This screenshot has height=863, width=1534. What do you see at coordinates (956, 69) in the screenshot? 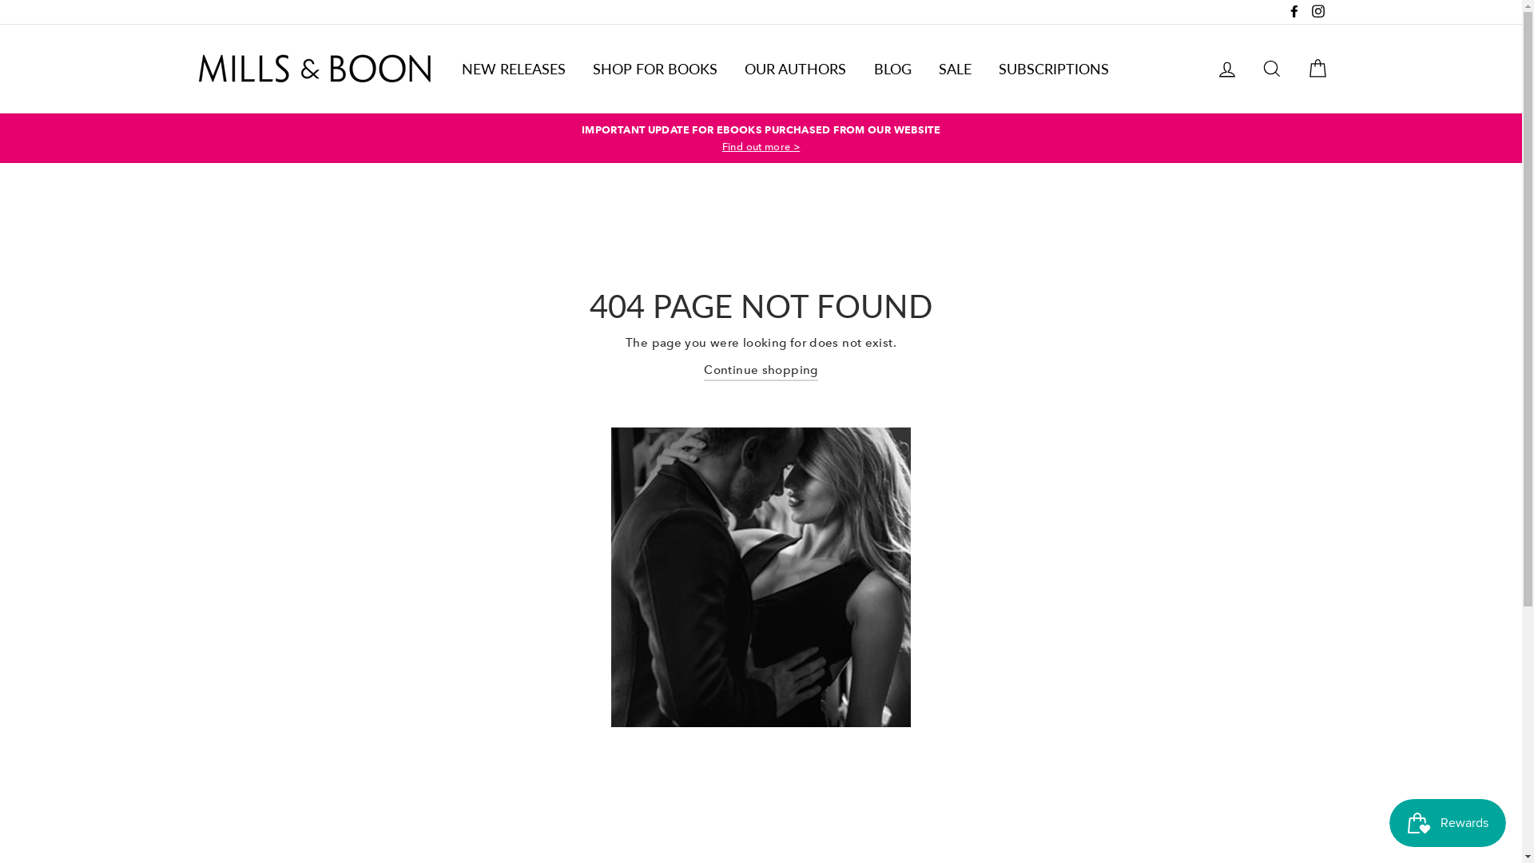
I see `SALE` at bounding box center [956, 69].